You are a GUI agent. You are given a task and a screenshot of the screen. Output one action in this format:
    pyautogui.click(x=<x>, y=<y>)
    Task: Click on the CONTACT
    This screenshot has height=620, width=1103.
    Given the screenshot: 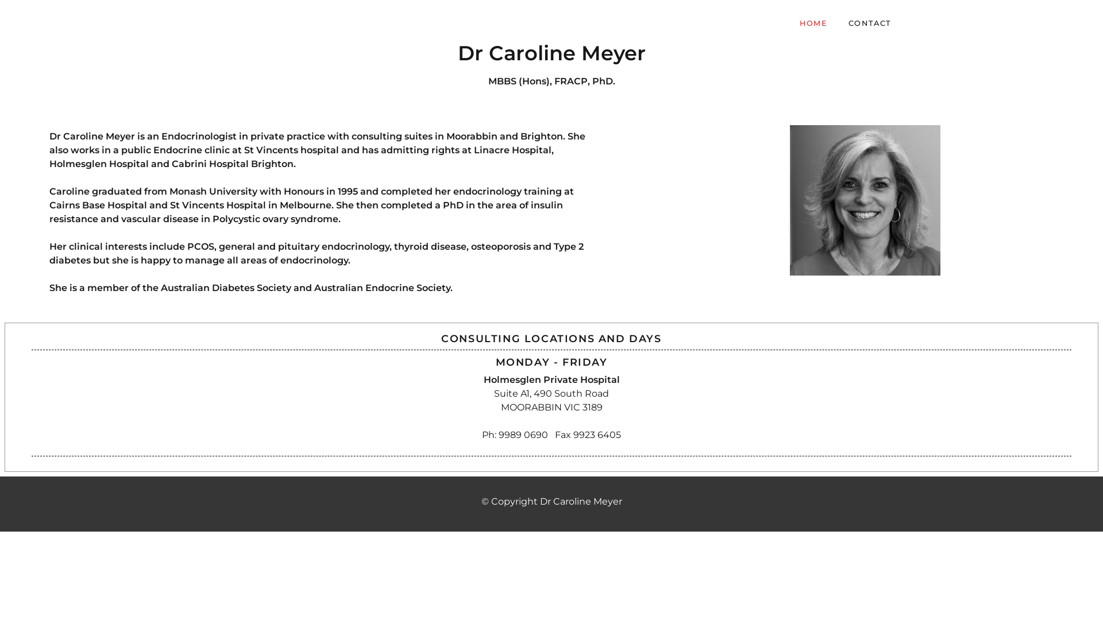 What is the action you would take?
    pyautogui.click(x=870, y=23)
    